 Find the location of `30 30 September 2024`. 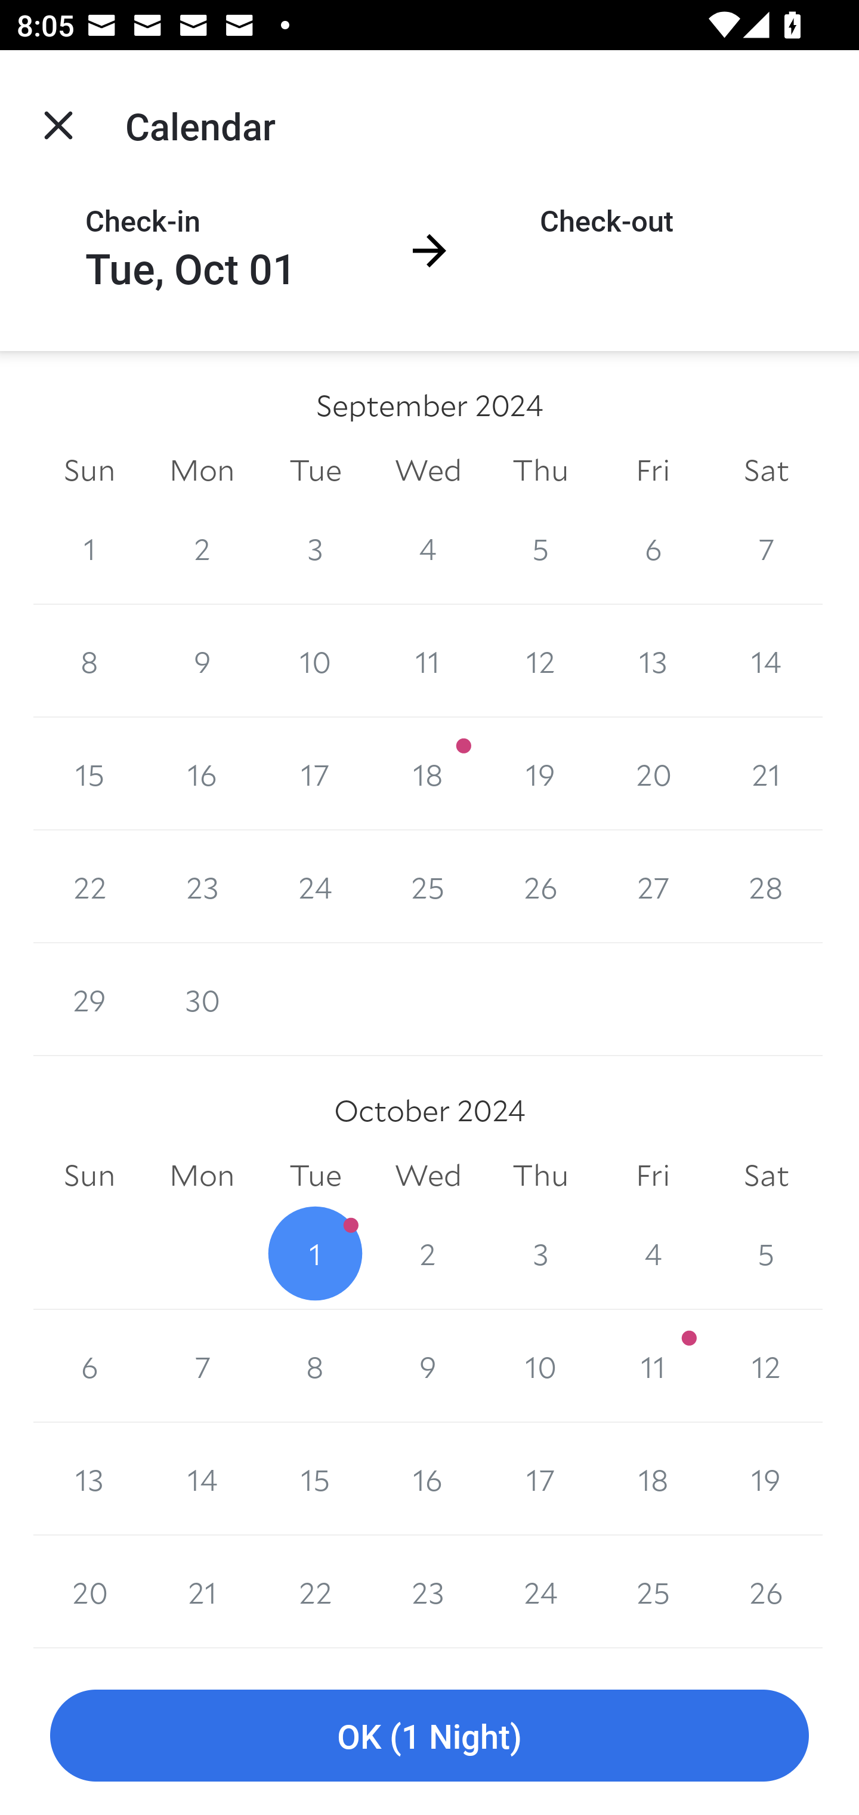

30 30 September 2024 is located at coordinates (202, 999).